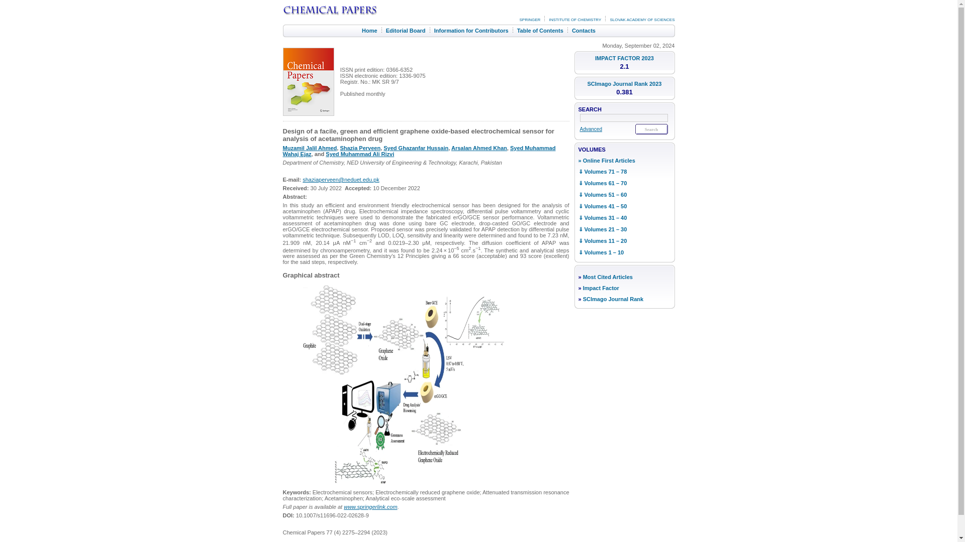  I want to click on Advanced, so click(591, 129).